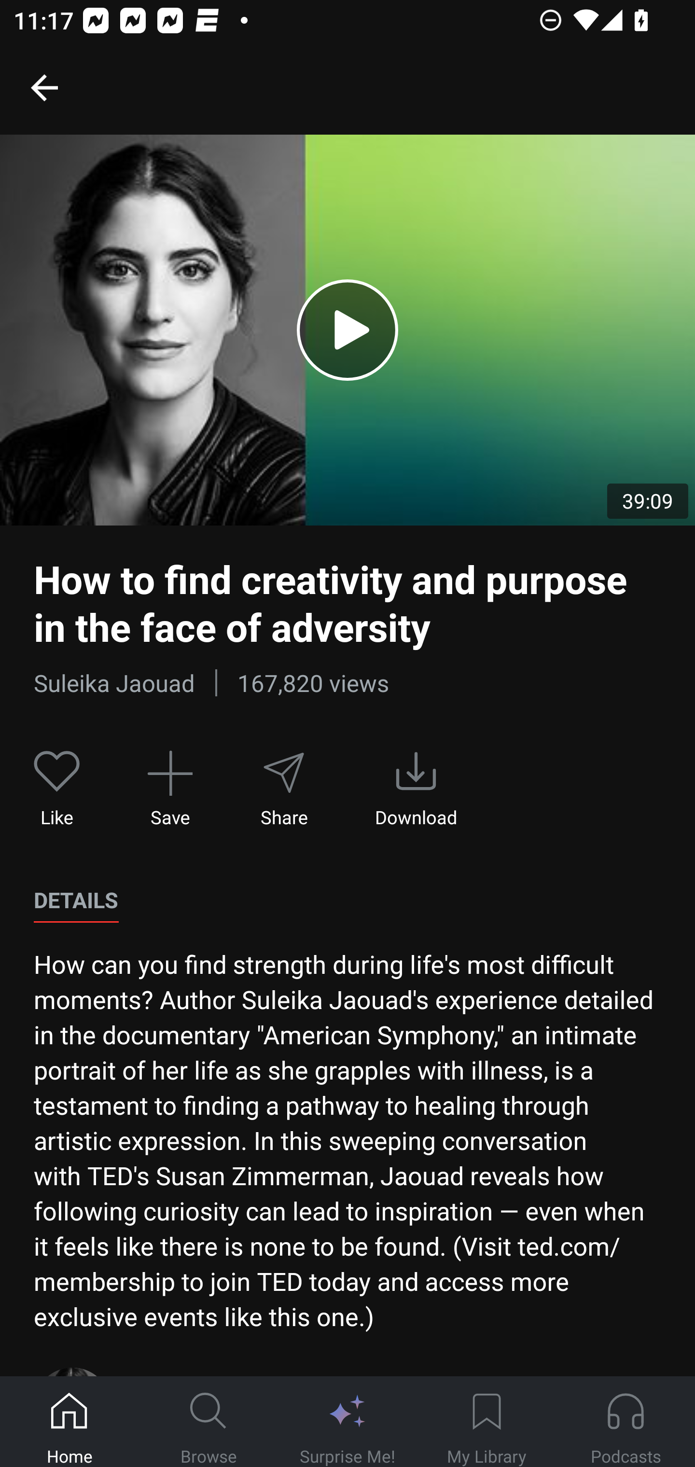  I want to click on Browse, so click(208, 1422).